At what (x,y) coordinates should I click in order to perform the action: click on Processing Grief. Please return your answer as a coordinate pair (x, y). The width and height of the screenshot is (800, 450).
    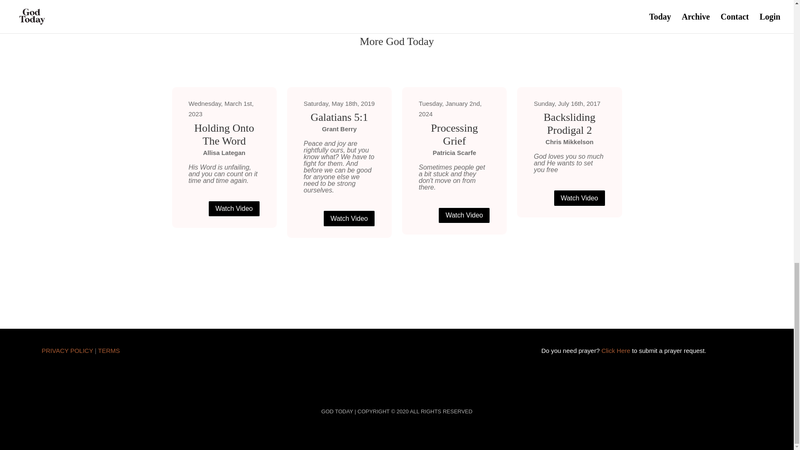
    Looking at the image, I should click on (454, 134).